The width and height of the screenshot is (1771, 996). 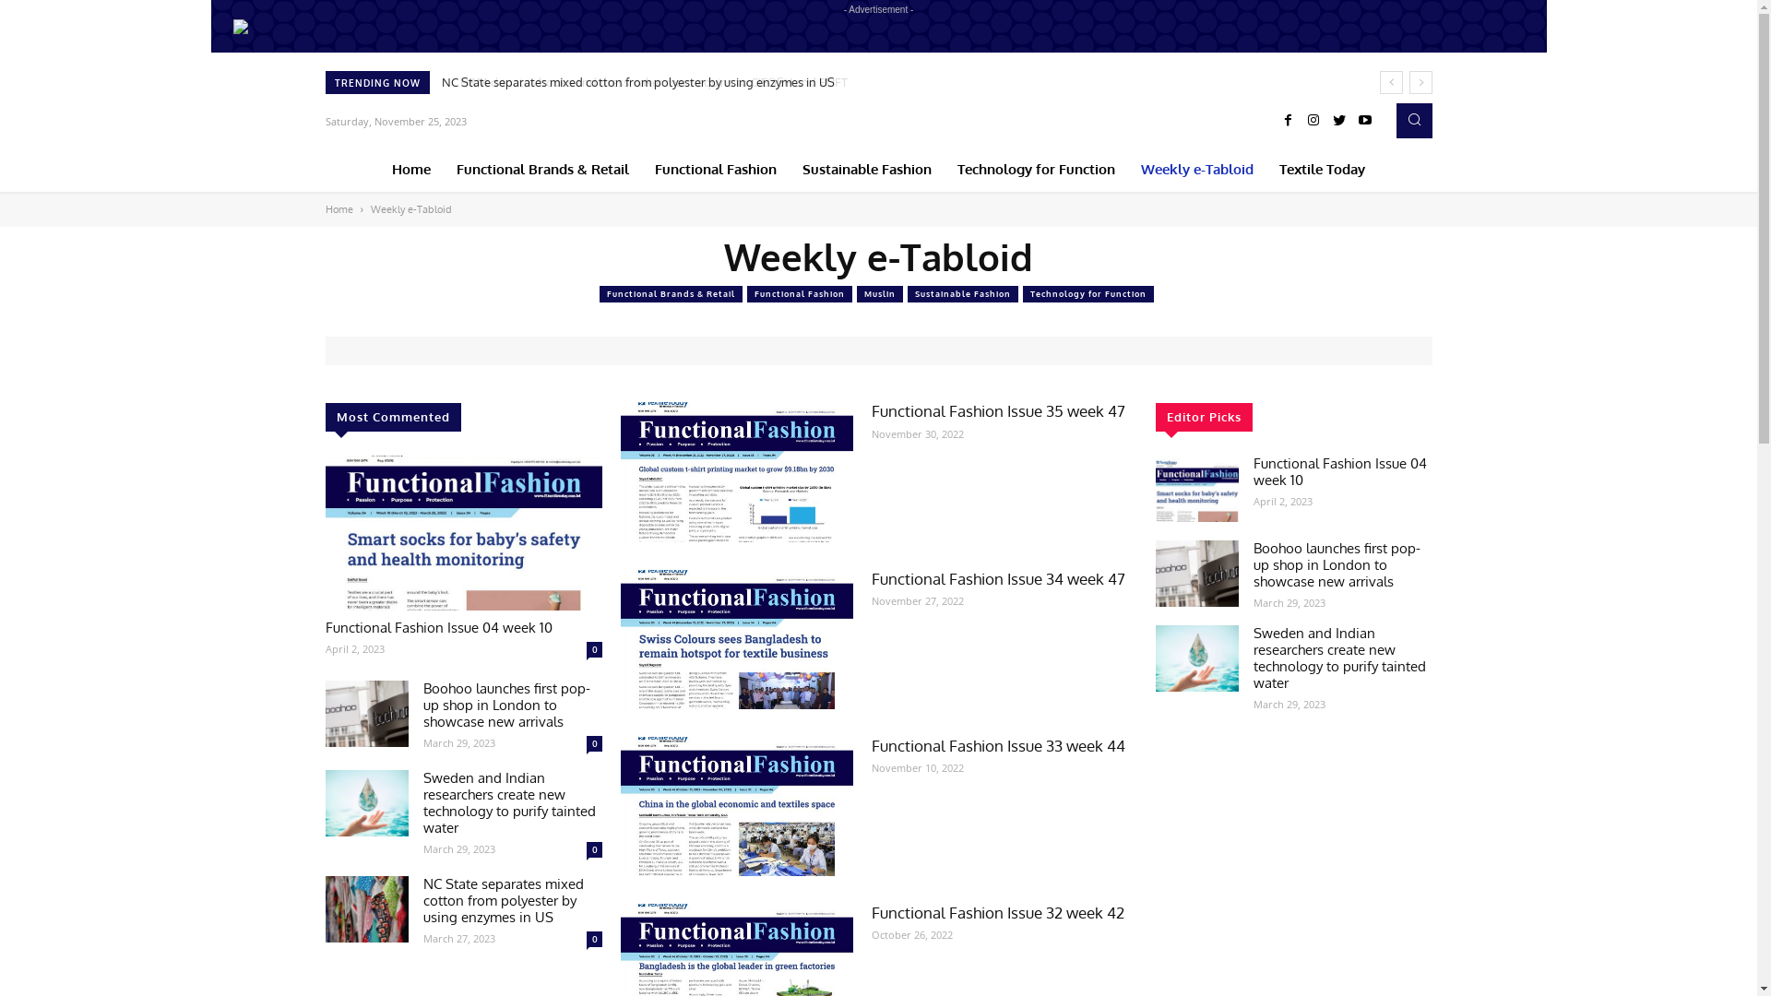 I want to click on Sustainable Fashion, so click(x=963, y=294).